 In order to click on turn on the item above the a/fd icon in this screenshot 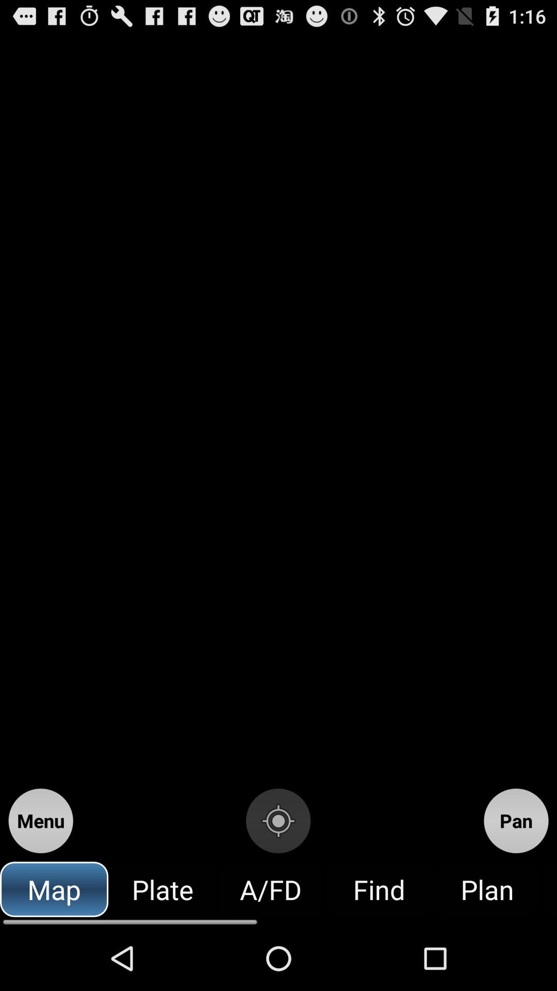, I will do `click(278, 821)`.